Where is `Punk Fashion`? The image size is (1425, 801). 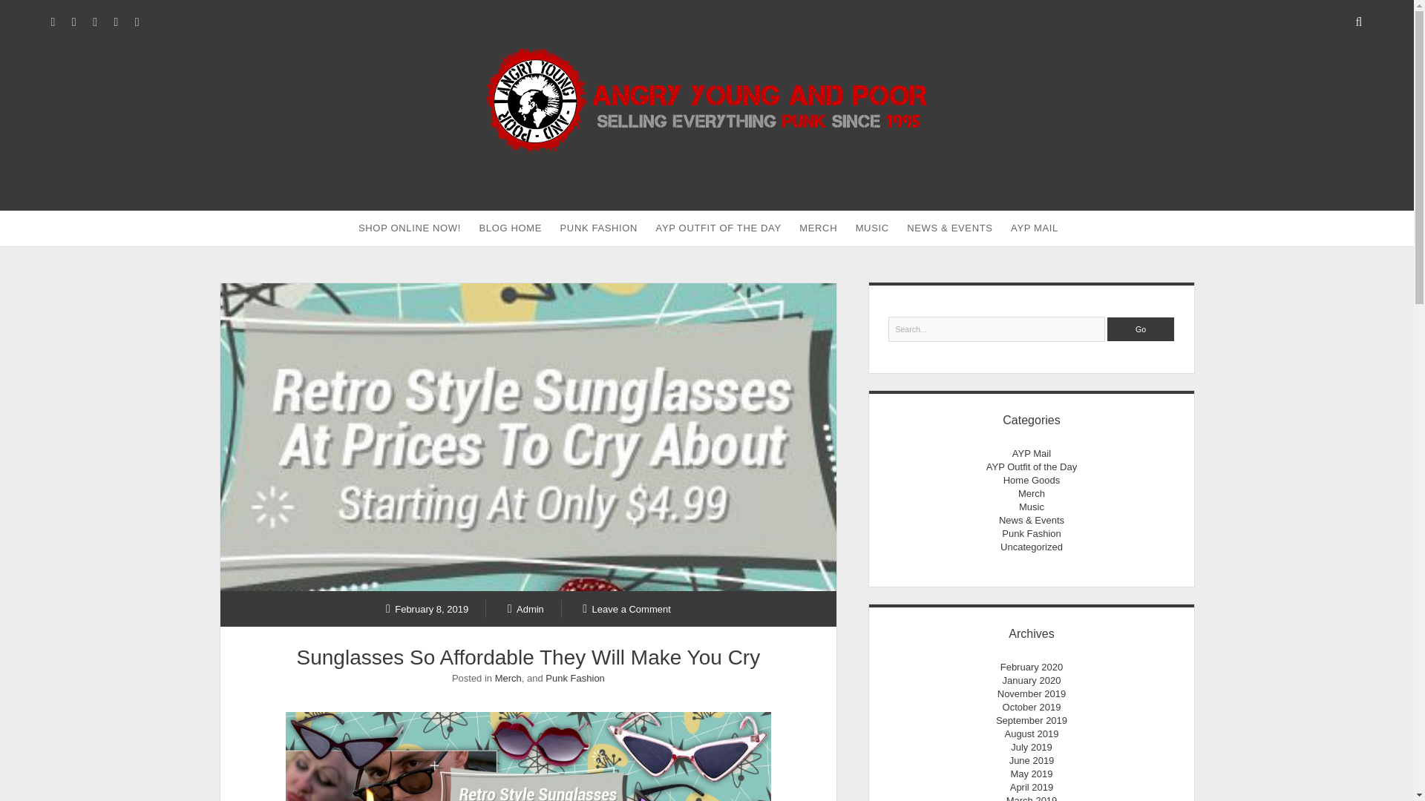
Punk Fashion is located at coordinates (574, 678).